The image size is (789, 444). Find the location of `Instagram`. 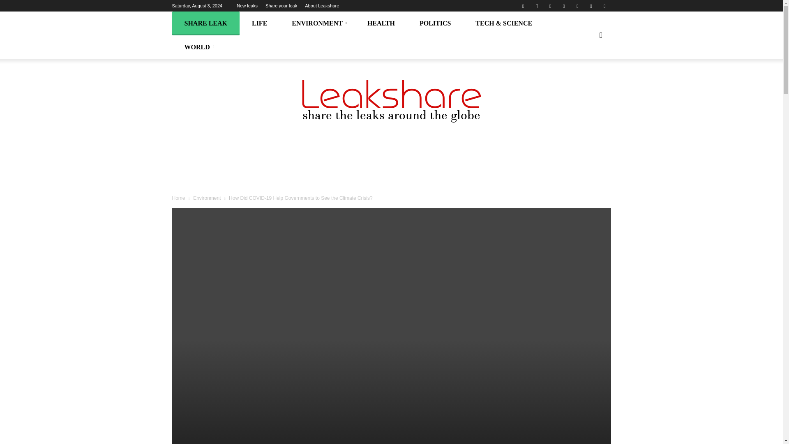

Instagram is located at coordinates (536, 6).